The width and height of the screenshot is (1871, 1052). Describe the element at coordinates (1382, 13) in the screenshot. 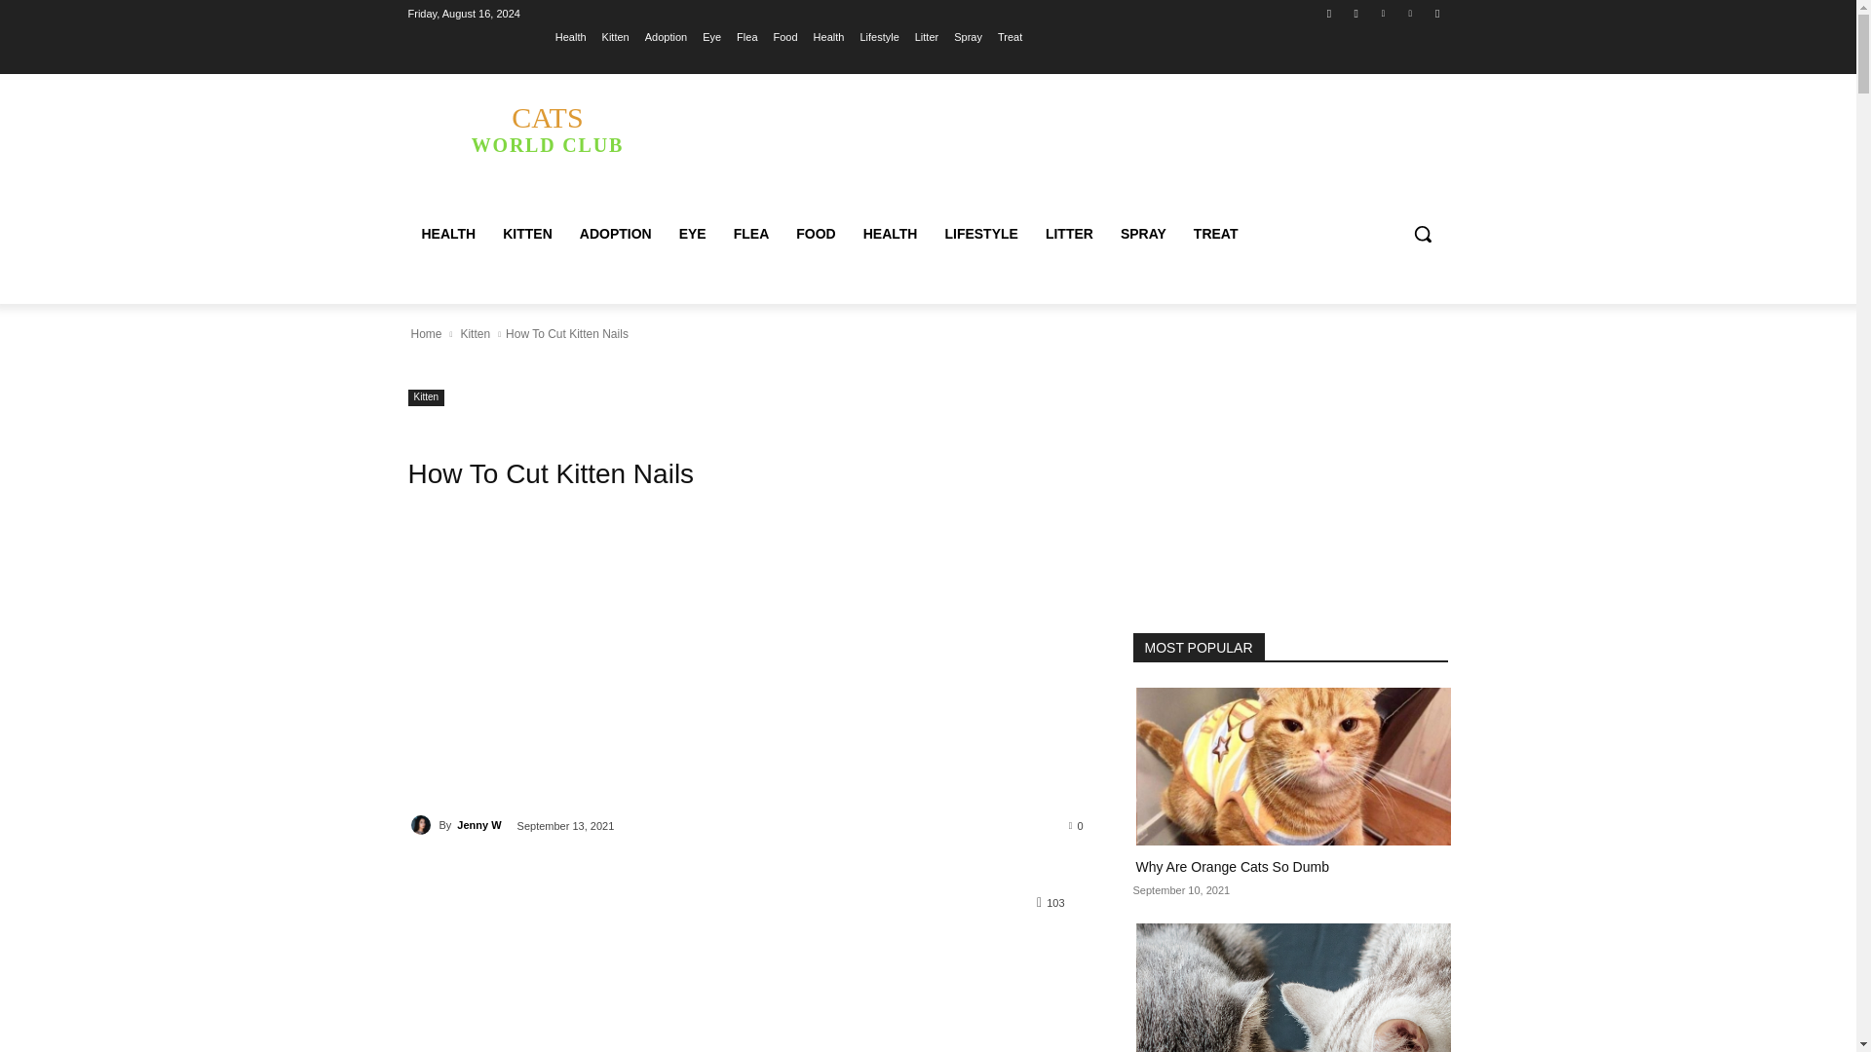

I see `Twitter` at that location.